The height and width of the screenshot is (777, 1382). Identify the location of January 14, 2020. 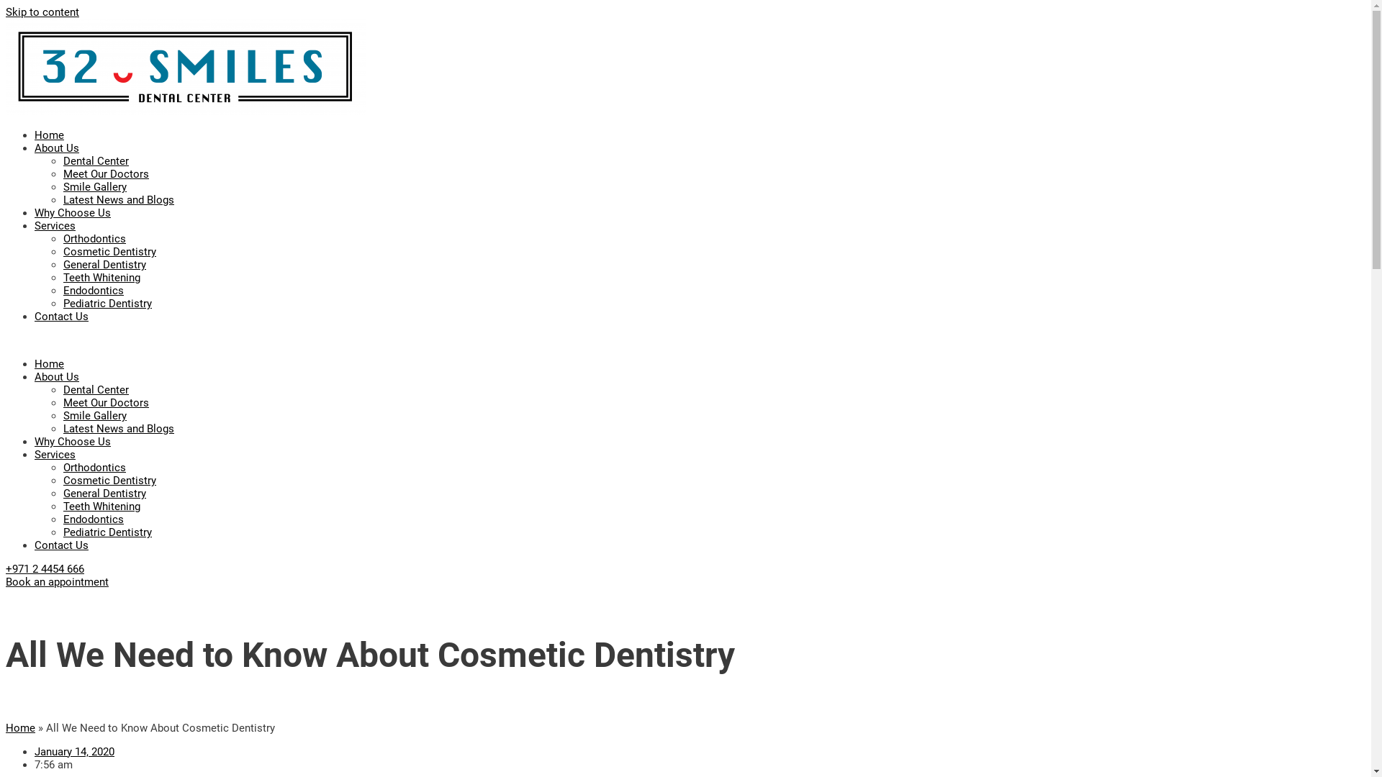
(75, 752).